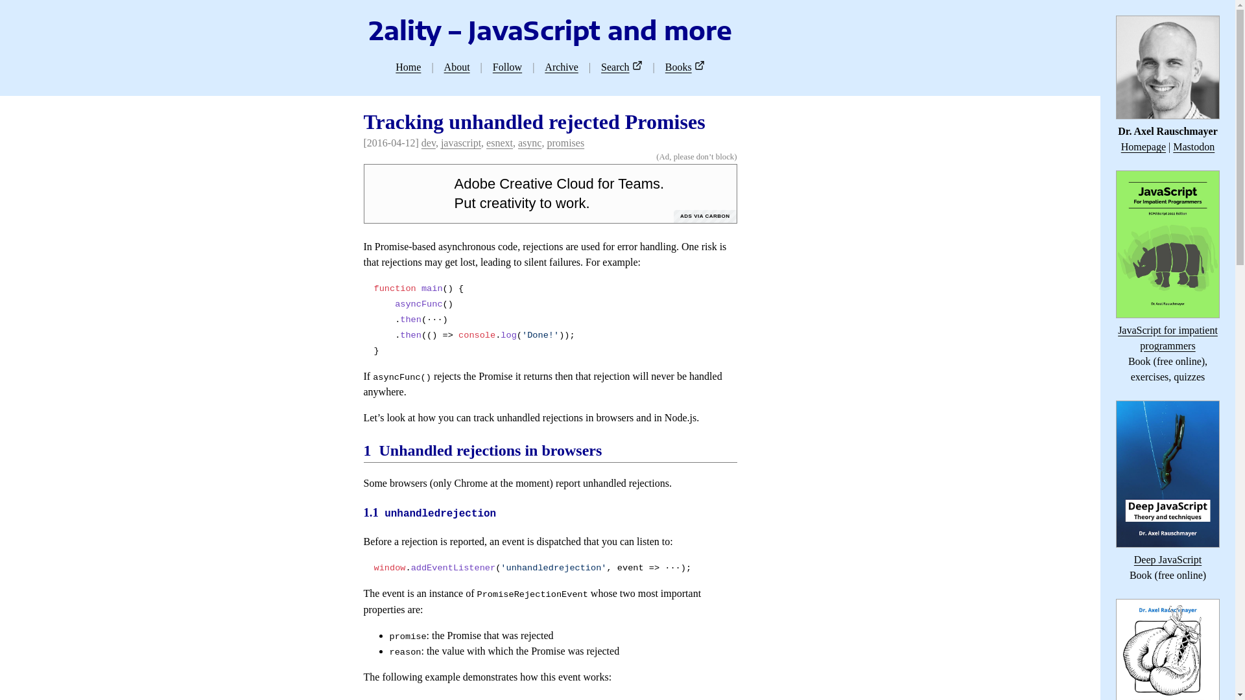 This screenshot has width=1245, height=700. Describe the element at coordinates (499, 143) in the screenshot. I see `esnext` at that location.